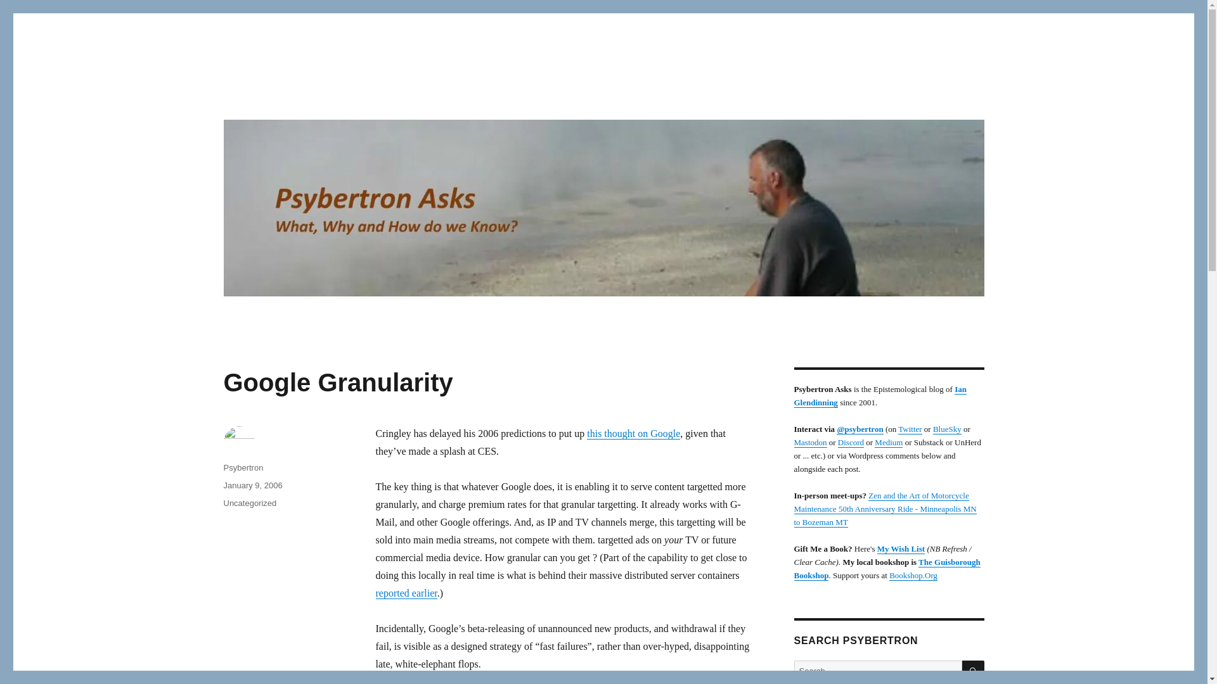 The width and height of the screenshot is (1217, 684). Describe the element at coordinates (909, 428) in the screenshot. I see `Twitter` at that location.